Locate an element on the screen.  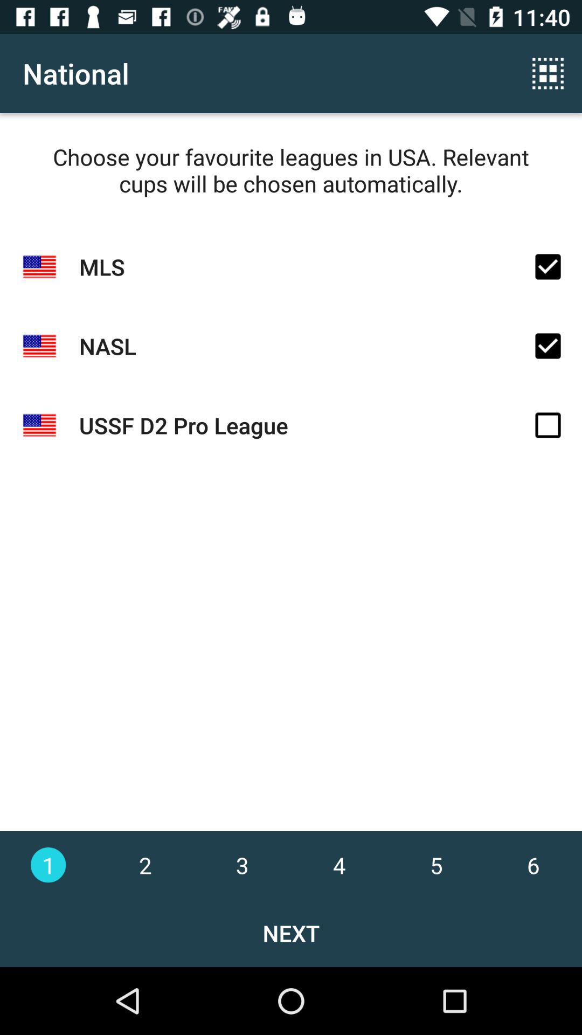
click on the checkbox right next to nasl is located at coordinates (548, 346).